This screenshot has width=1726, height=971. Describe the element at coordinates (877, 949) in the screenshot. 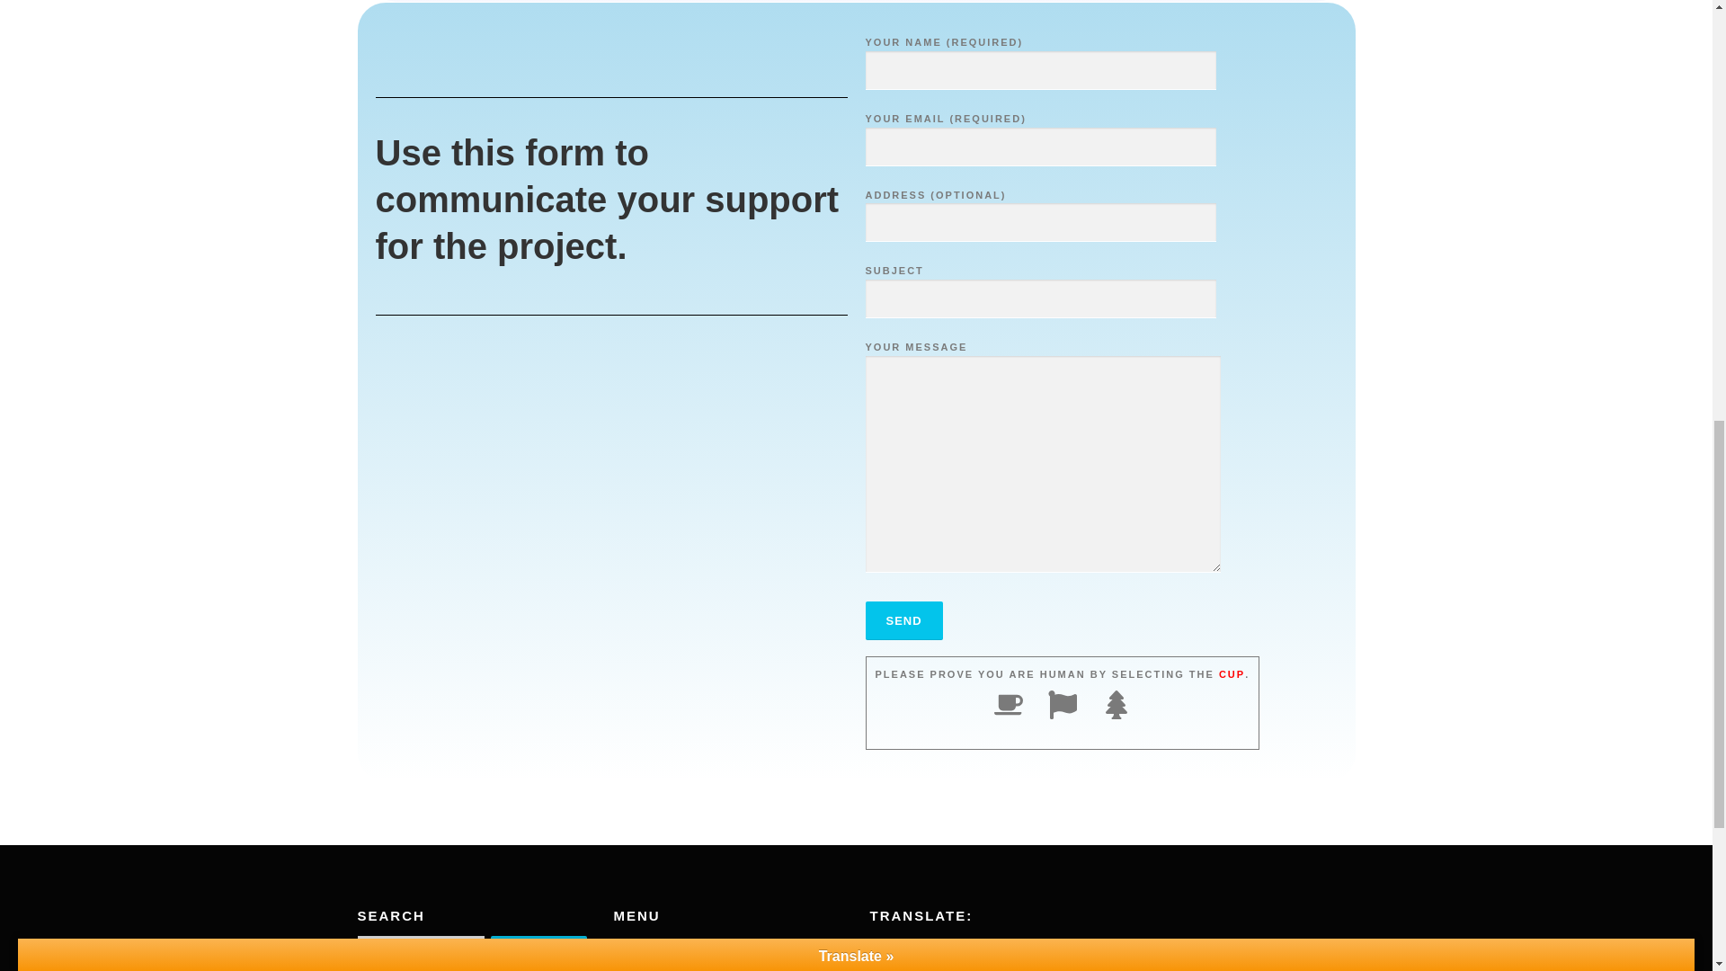

I see `Arabic` at that location.